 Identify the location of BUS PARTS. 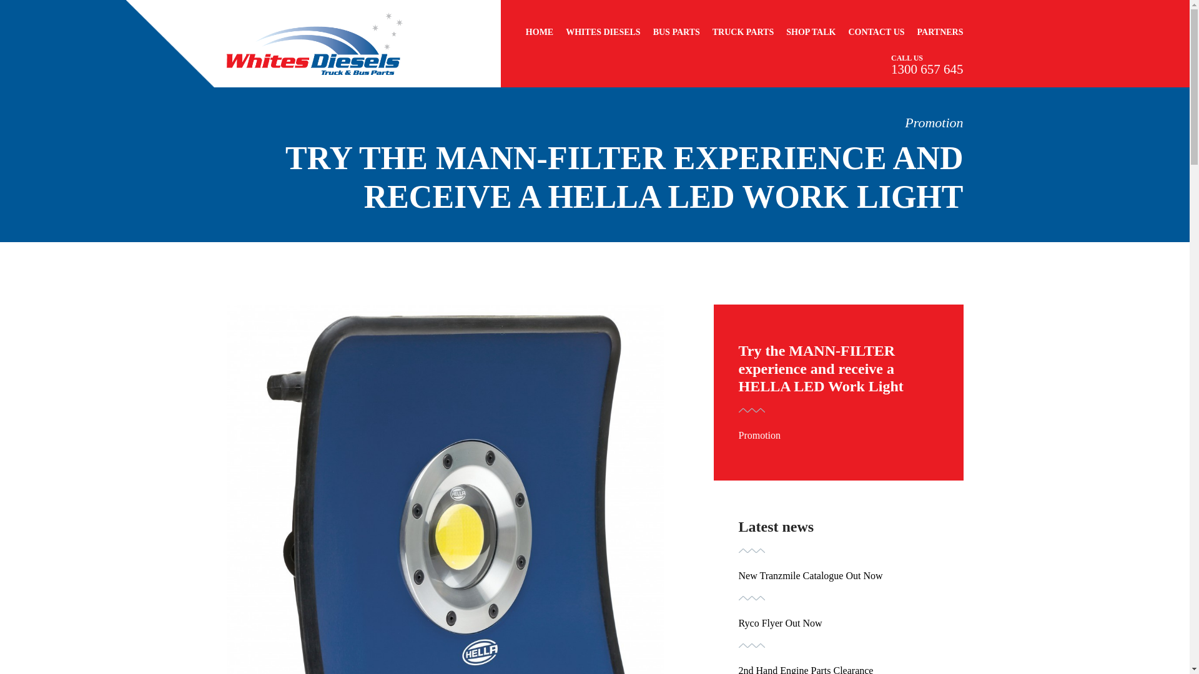
(677, 32).